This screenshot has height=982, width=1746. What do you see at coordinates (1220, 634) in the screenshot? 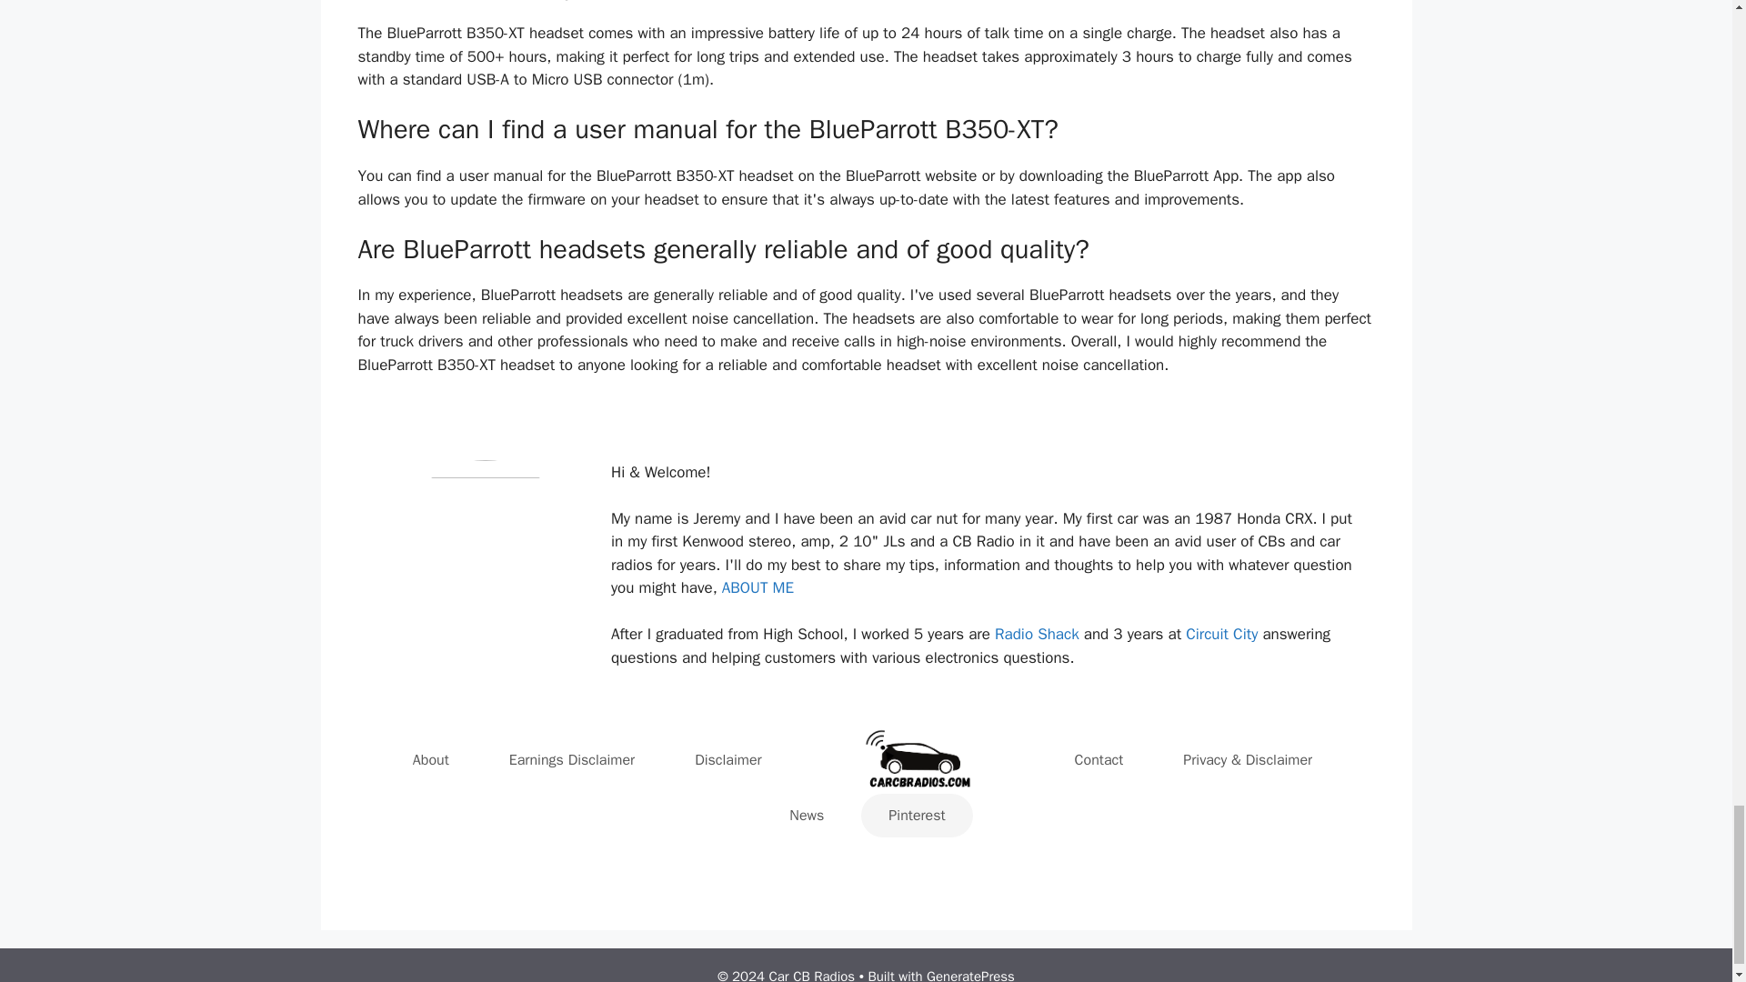
I see `Circuit City` at bounding box center [1220, 634].